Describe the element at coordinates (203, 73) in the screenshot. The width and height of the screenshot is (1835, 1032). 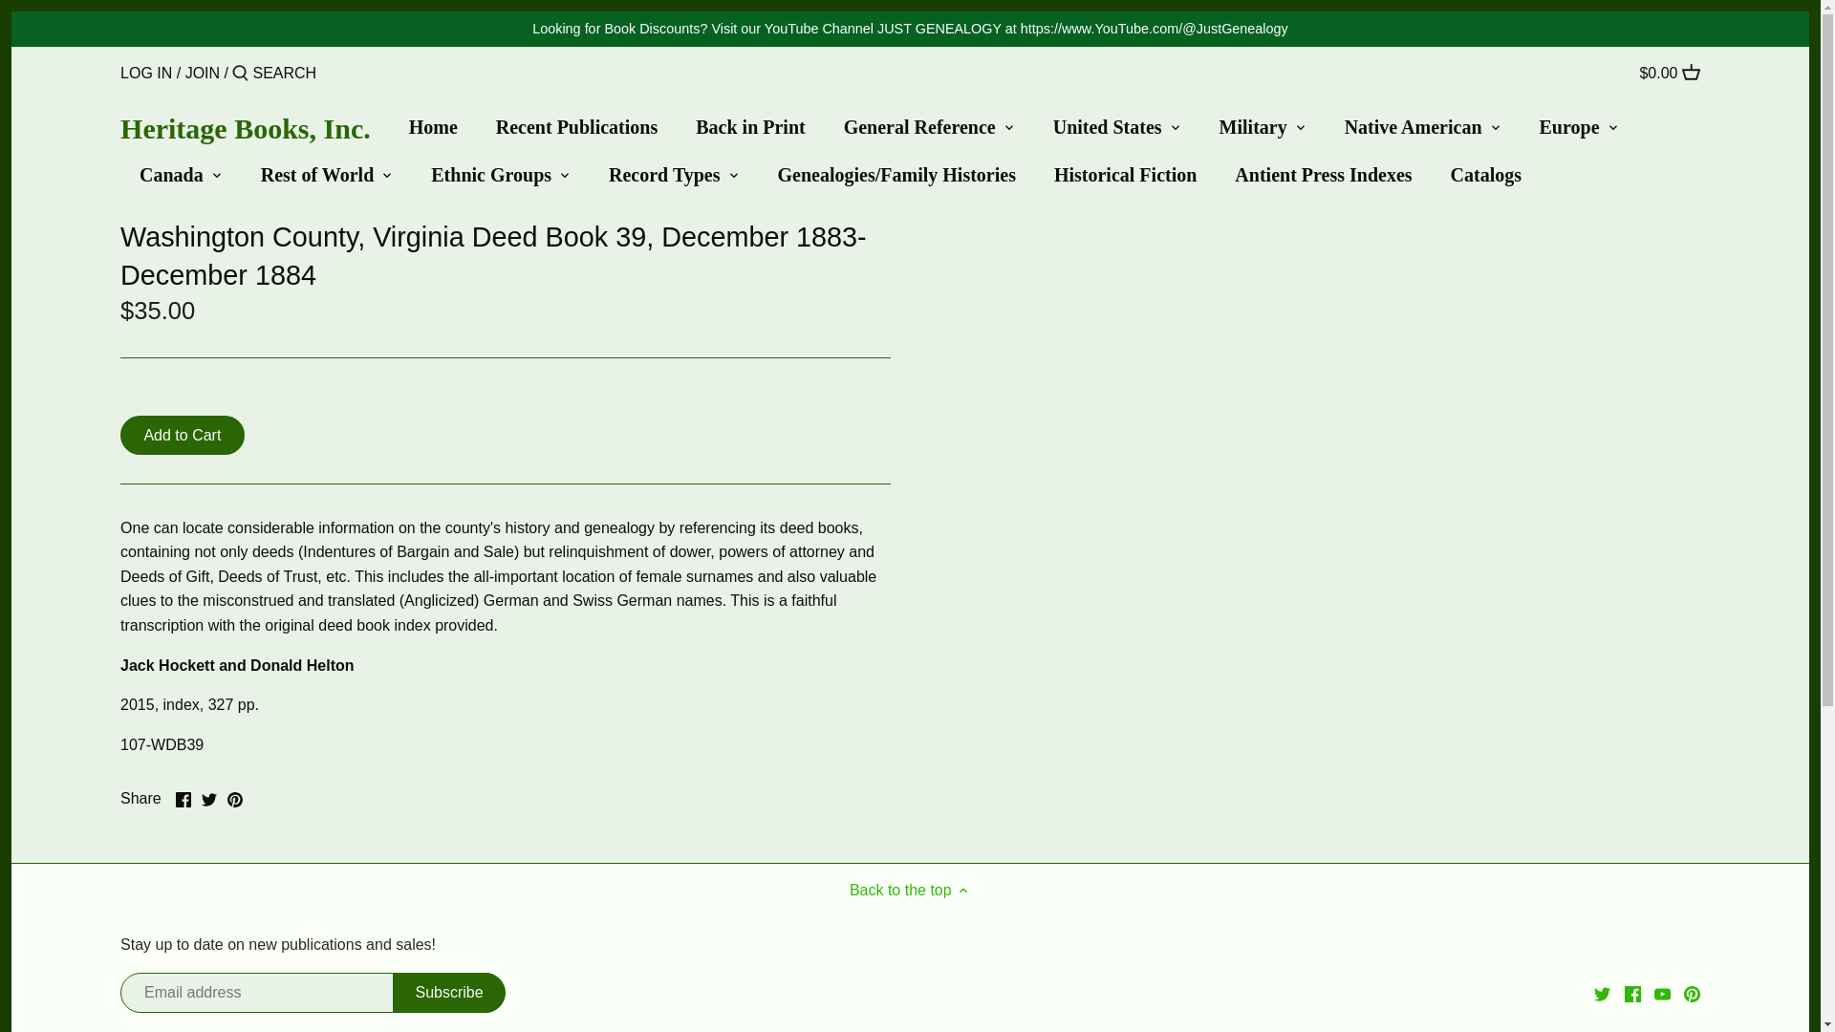
I see `JOIN` at that location.